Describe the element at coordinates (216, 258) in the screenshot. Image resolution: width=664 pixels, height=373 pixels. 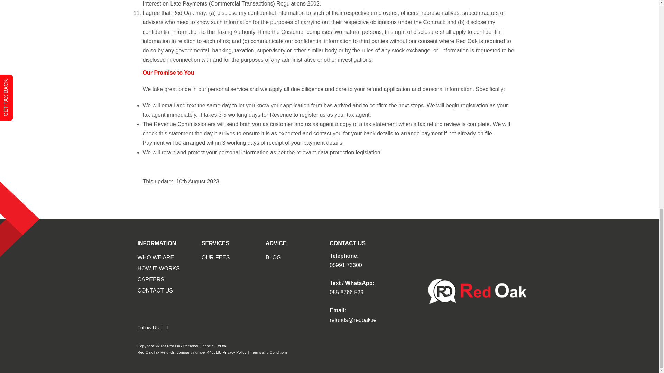
I see `OUR FEES` at that location.